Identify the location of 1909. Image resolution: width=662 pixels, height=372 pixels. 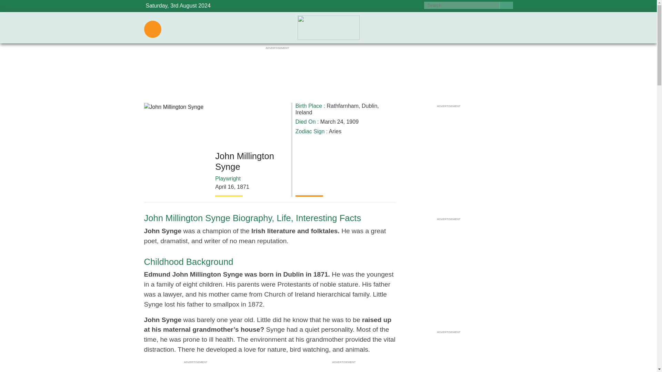
(352, 121).